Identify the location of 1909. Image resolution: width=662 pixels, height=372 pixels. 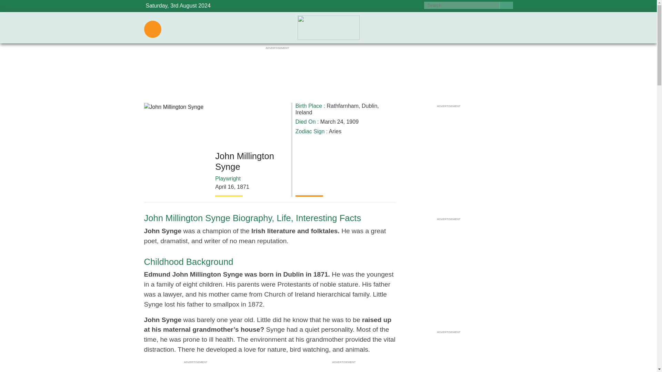
(352, 121).